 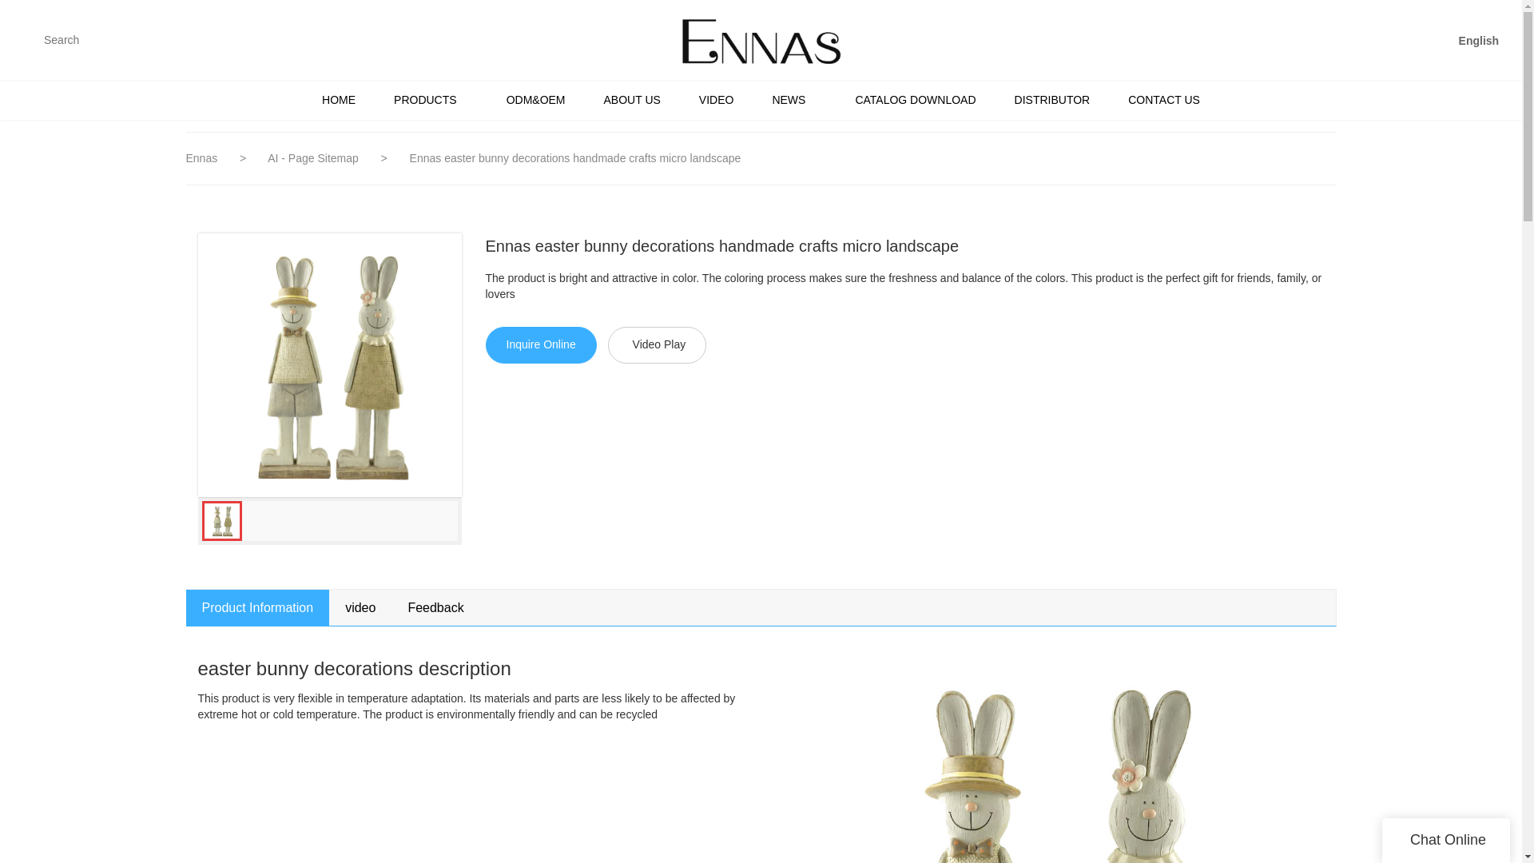 I want to click on CONTACT US, so click(x=1164, y=100).